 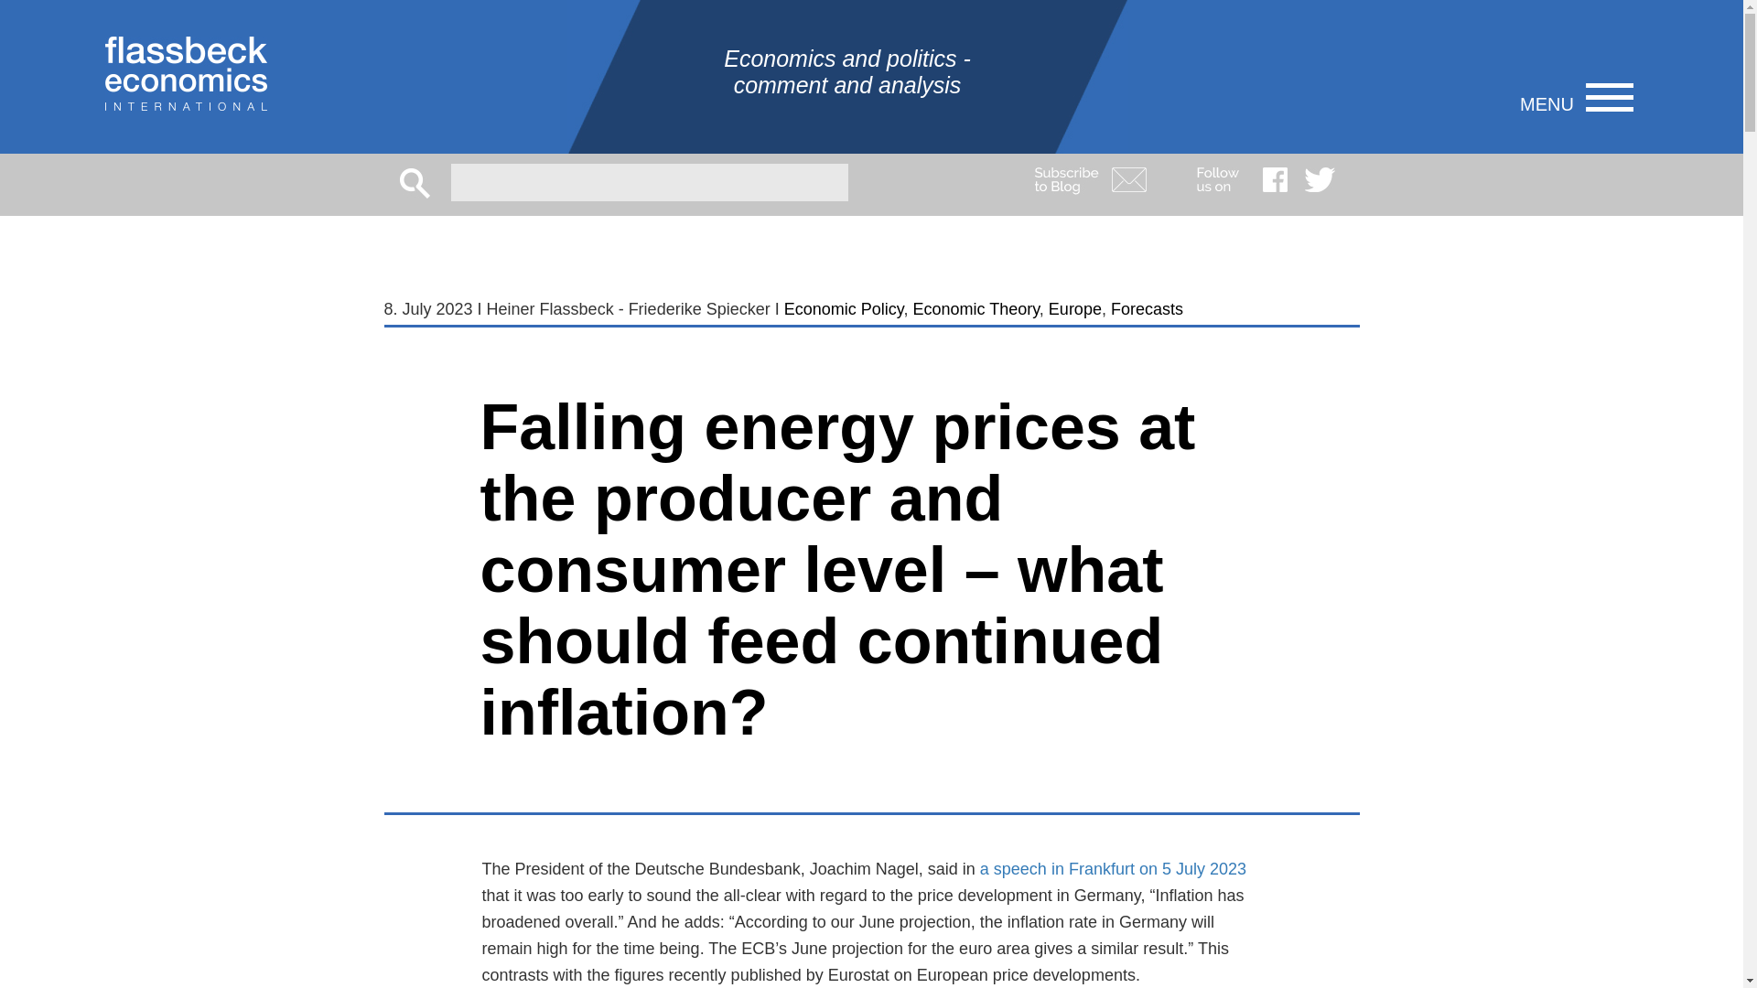 I want to click on Economic Policy, so click(x=844, y=309).